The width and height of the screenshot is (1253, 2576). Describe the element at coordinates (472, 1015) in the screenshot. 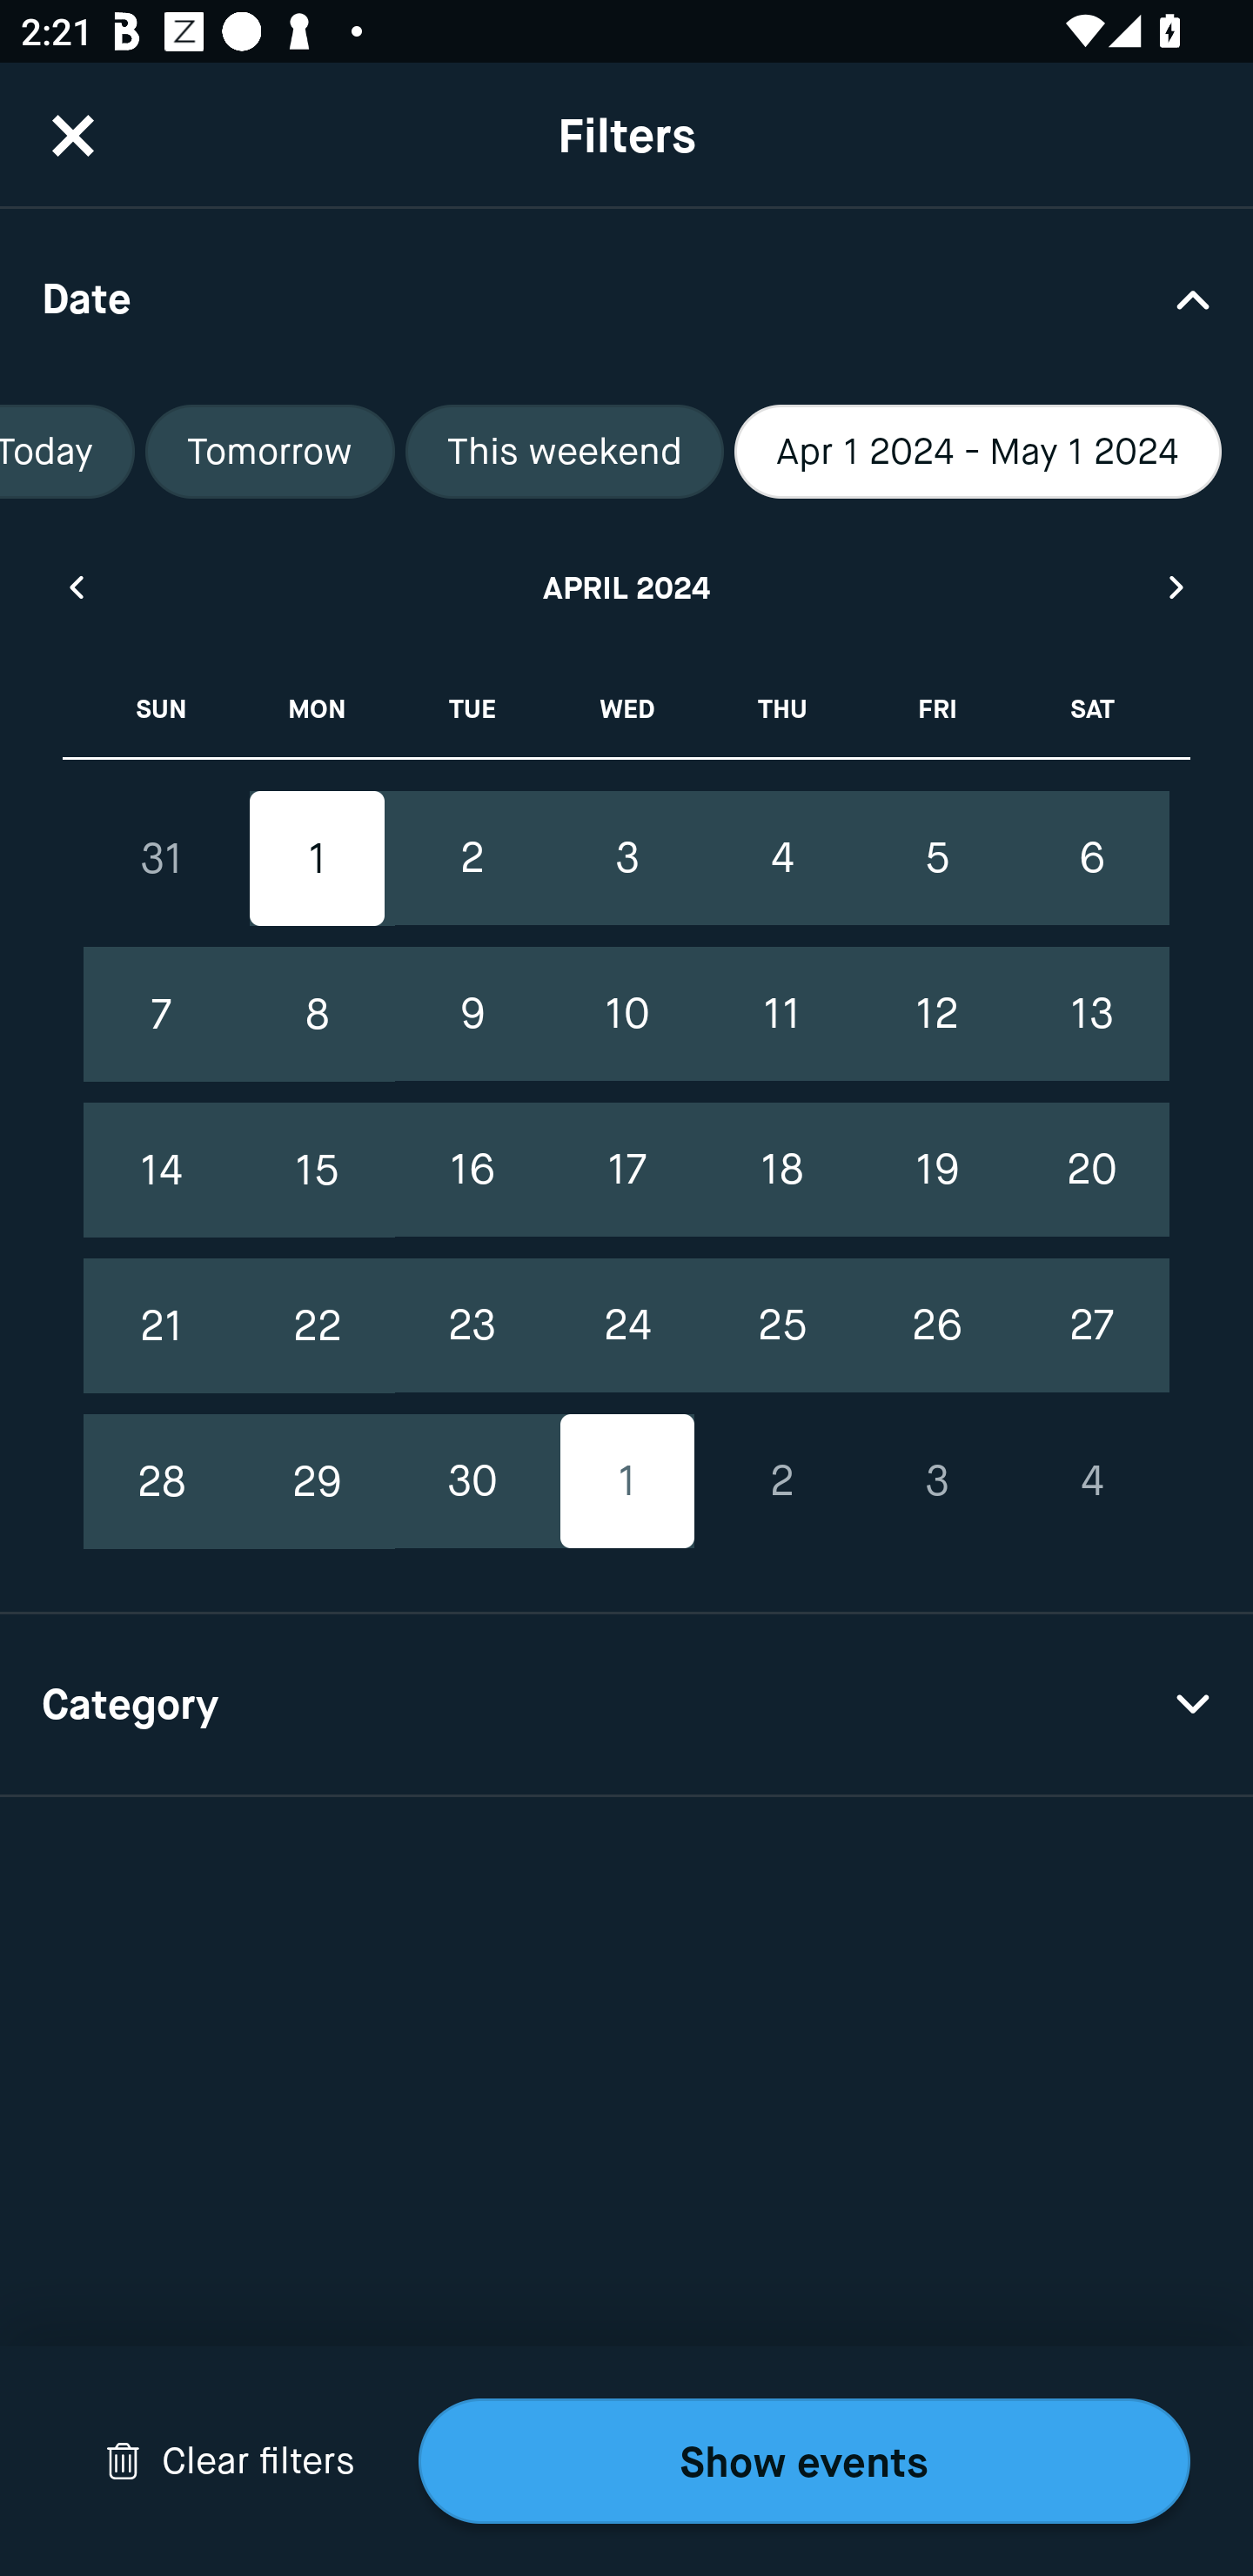

I see `9` at that location.